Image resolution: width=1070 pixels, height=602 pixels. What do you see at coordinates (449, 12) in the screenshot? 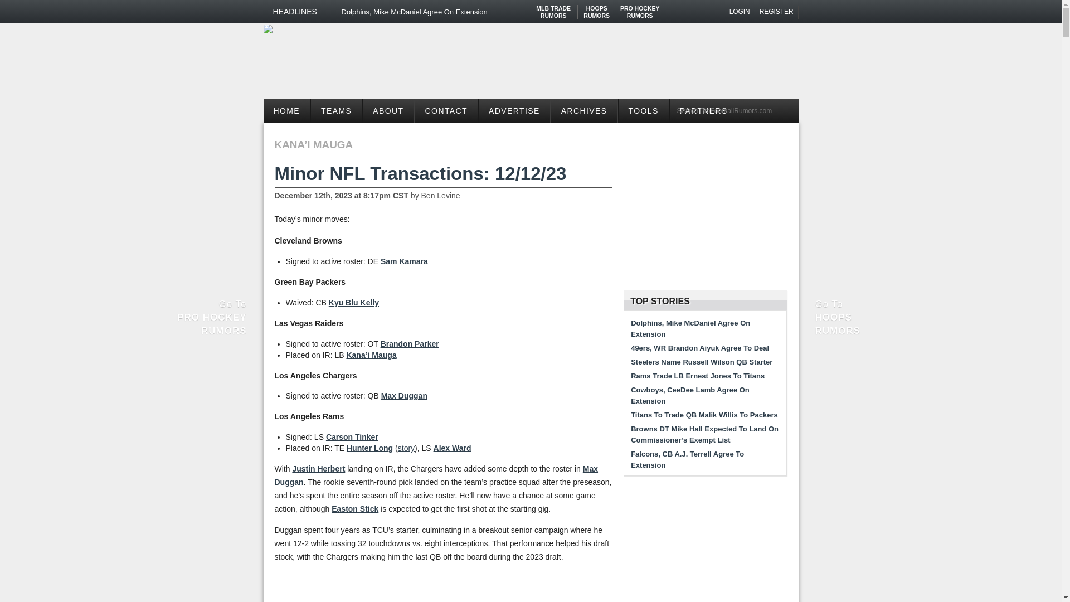
I see `Dolphins, Mike McDaniel Agree On Extension` at bounding box center [449, 12].